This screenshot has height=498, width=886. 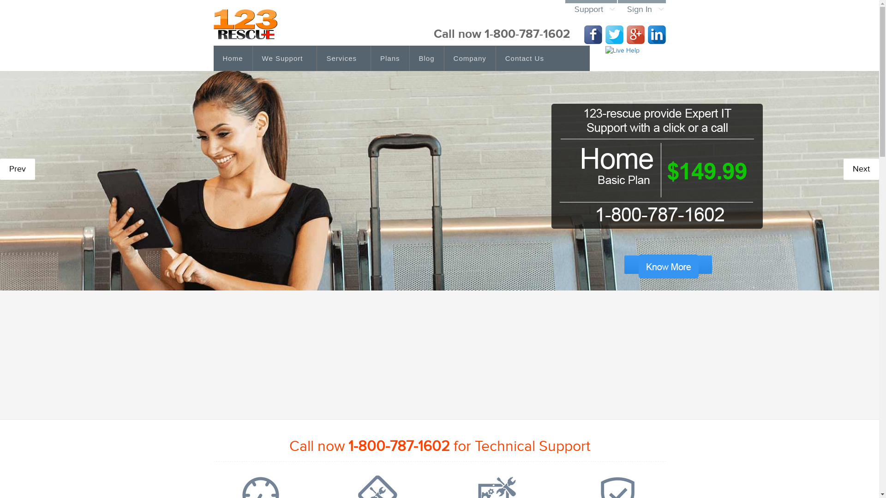 I want to click on Company, so click(x=470, y=58).